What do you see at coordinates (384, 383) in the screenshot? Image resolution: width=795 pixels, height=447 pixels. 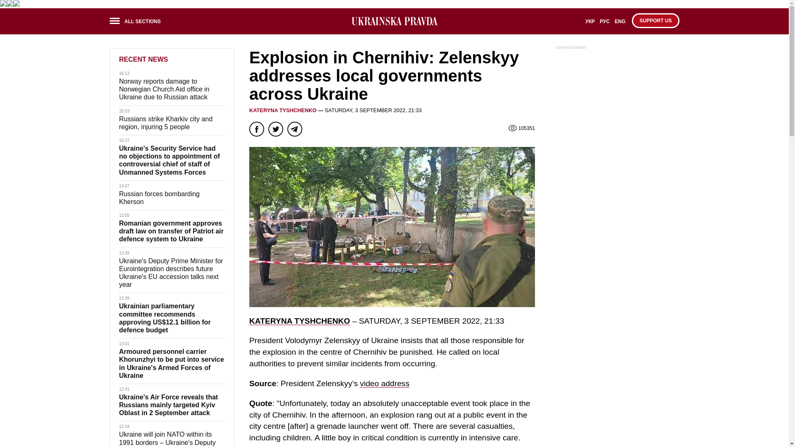 I see `video address` at bounding box center [384, 383].